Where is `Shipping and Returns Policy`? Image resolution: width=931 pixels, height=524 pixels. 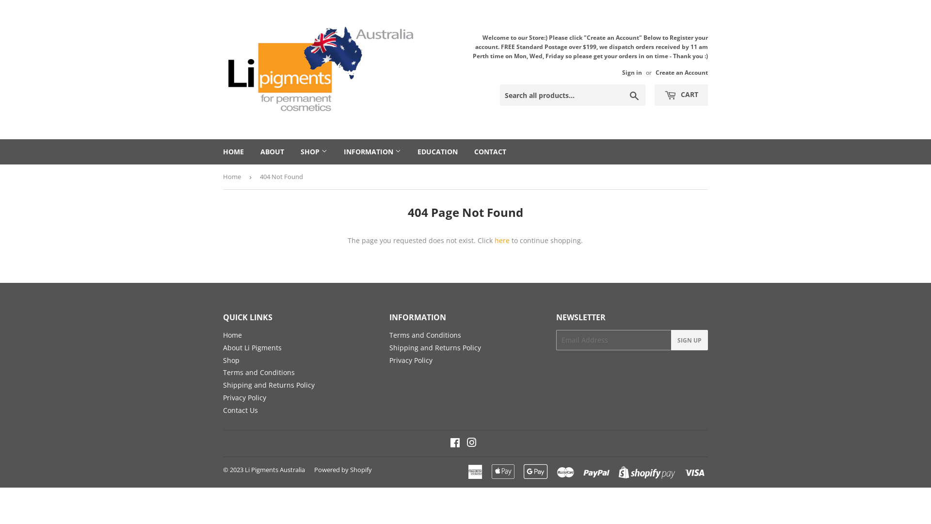 Shipping and Returns Policy is located at coordinates (269, 385).